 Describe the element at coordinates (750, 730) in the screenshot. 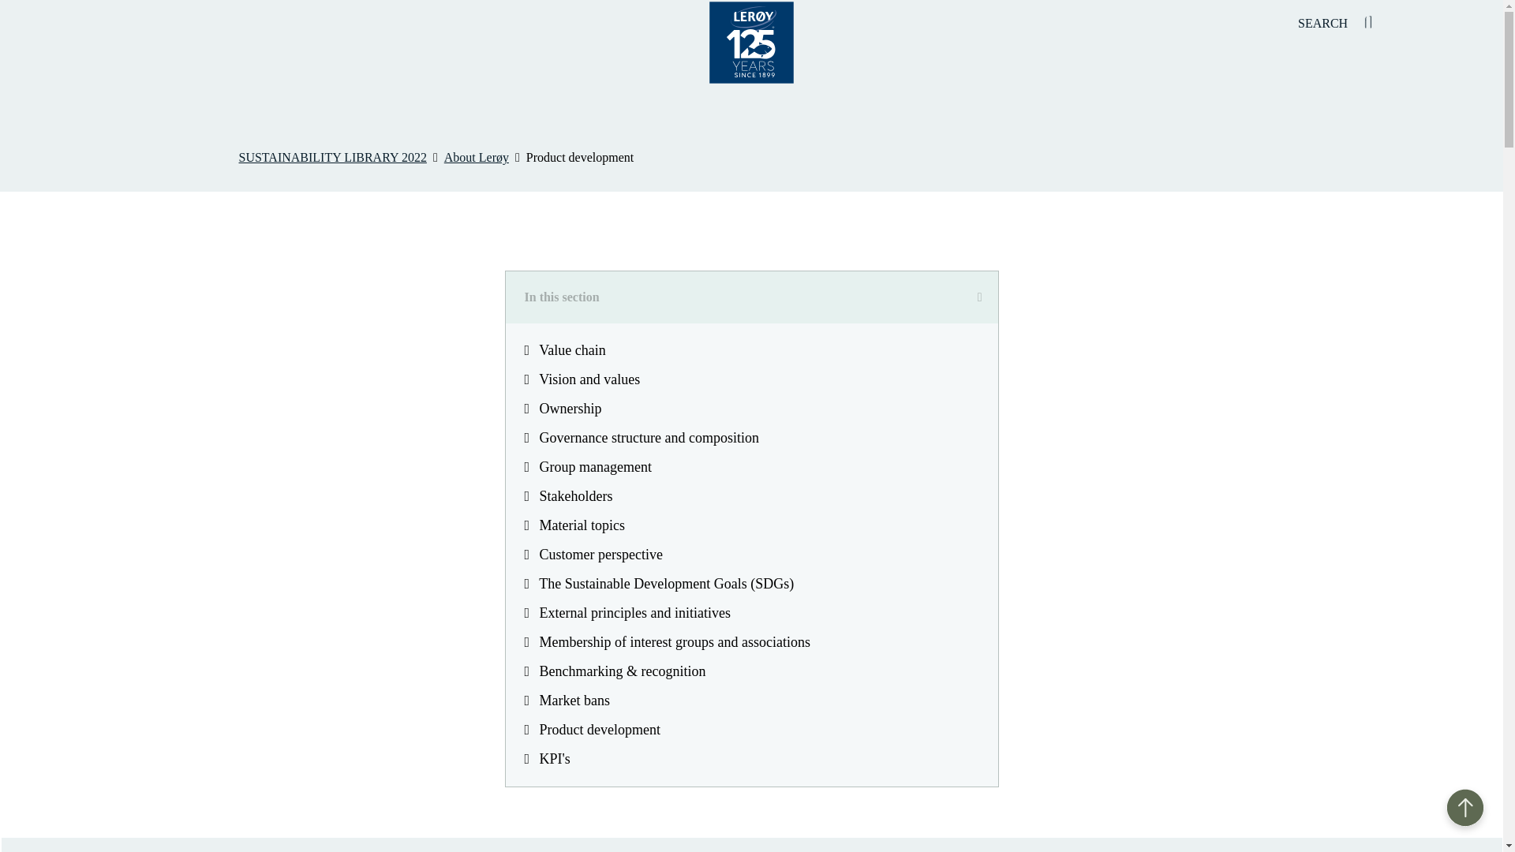

I see `Product development` at that location.